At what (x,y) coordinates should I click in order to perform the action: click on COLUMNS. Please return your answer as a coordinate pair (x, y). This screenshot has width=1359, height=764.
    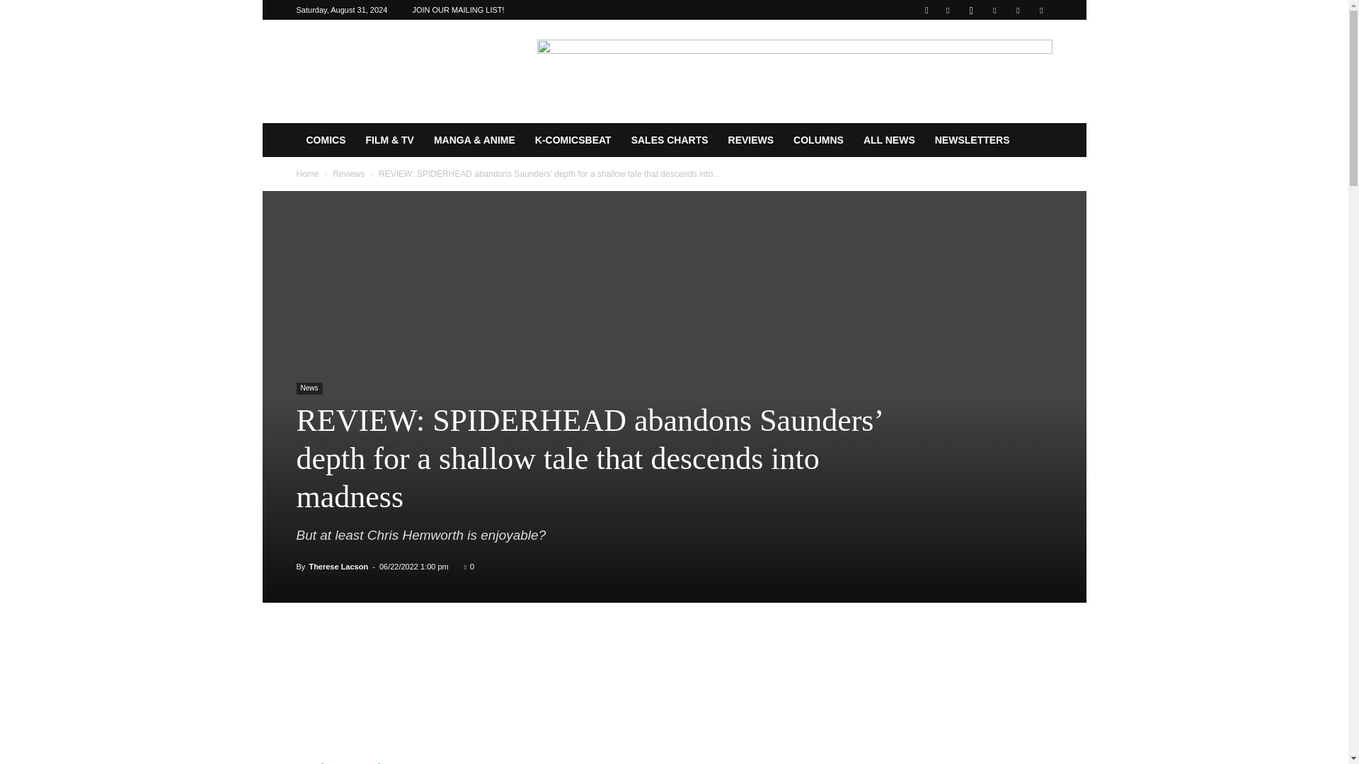
    Looking at the image, I should click on (818, 140).